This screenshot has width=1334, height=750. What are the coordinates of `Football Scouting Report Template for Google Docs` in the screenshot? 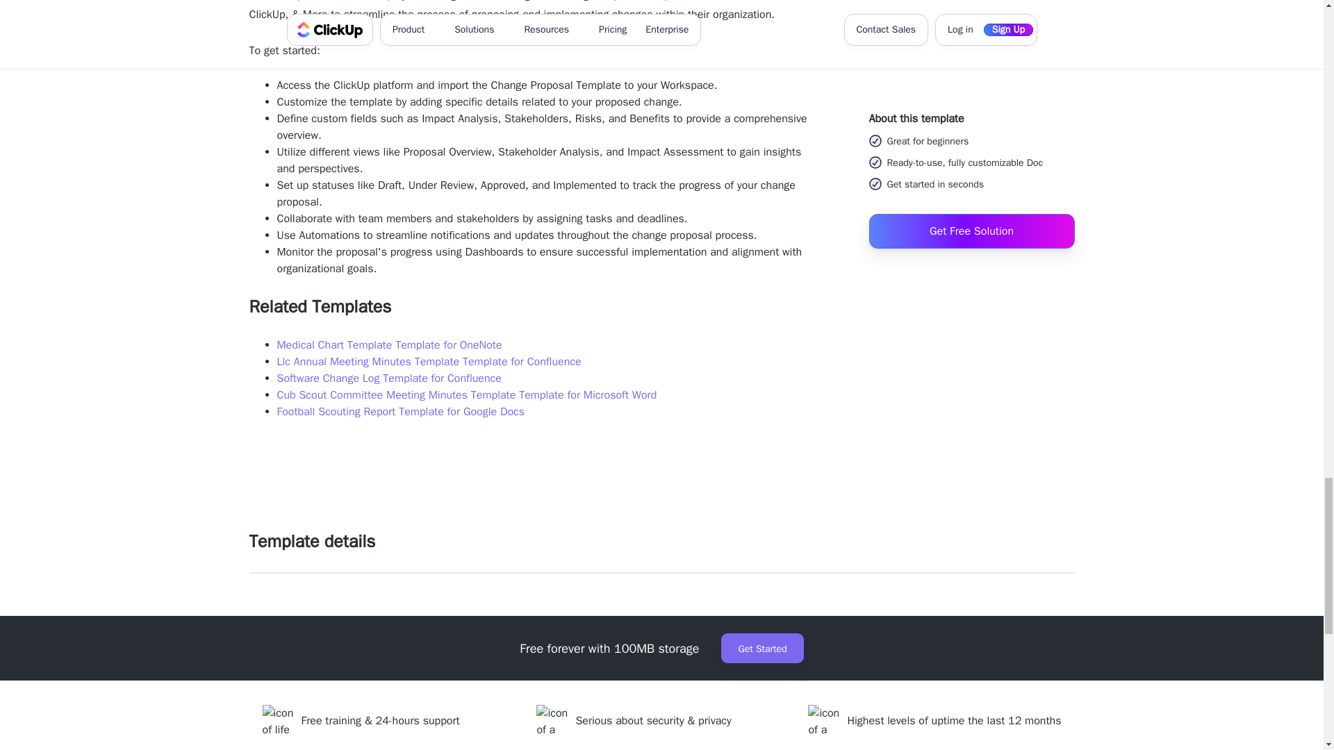 It's located at (400, 411).